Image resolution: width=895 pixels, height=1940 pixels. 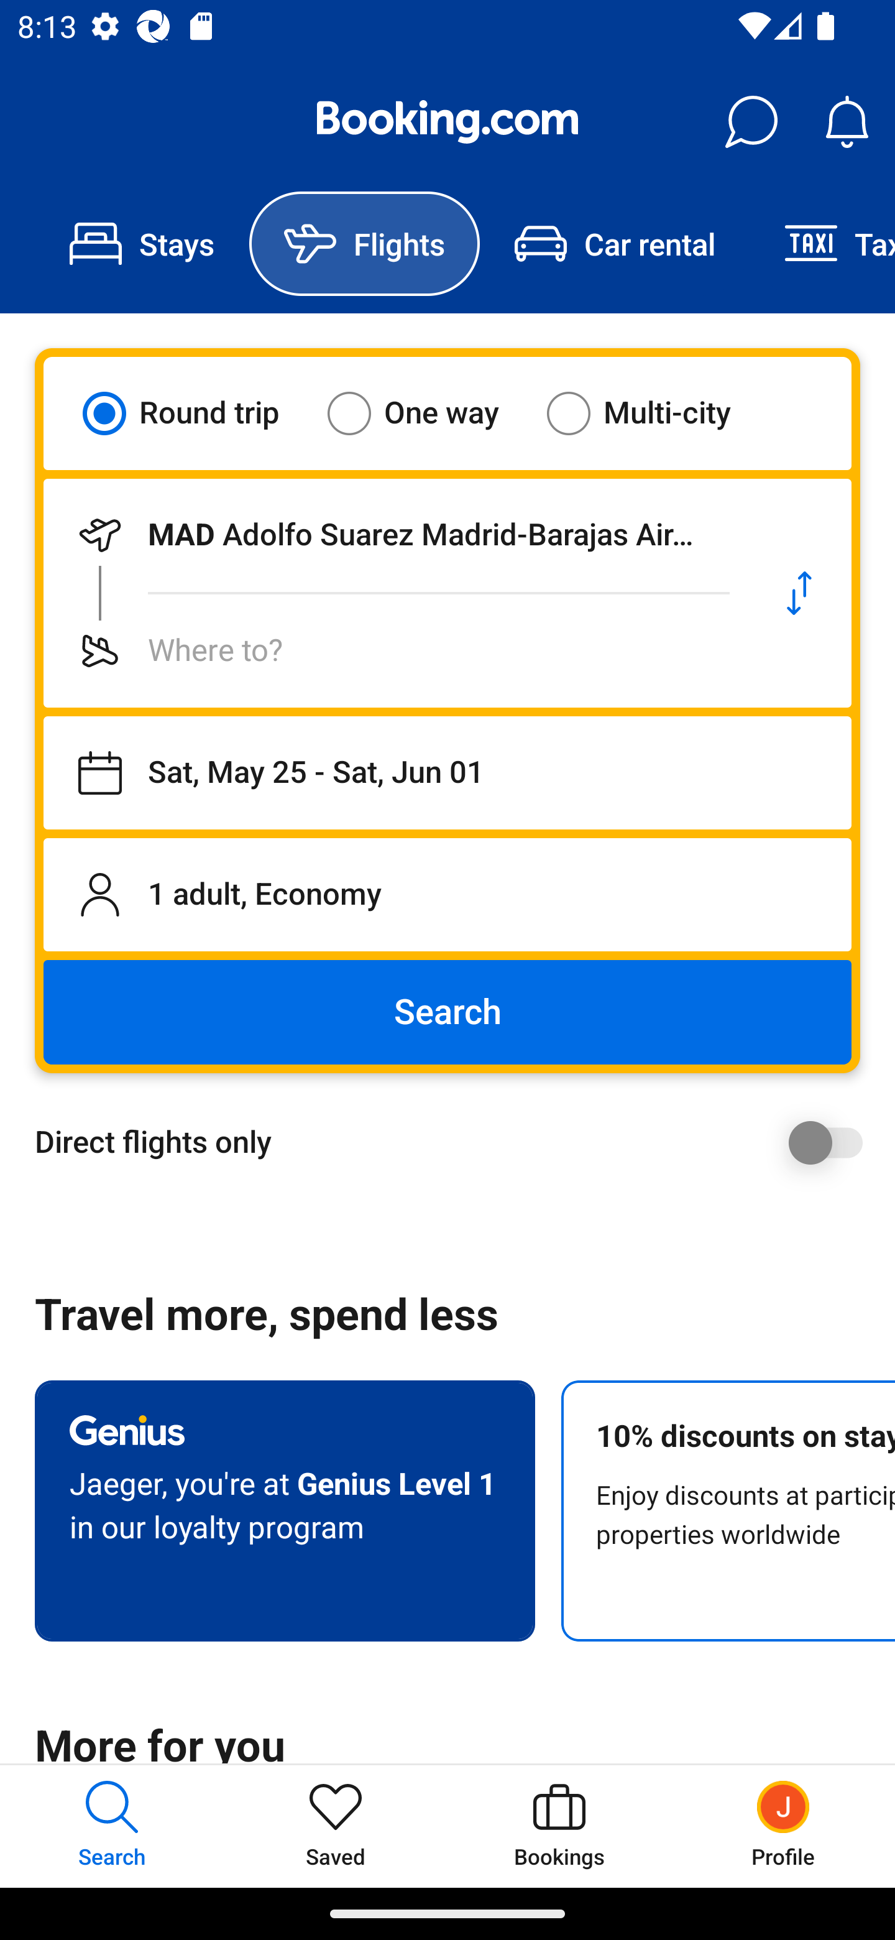 What do you see at coordinates (799, 593) in the screenshot?
I see `Swap departure location and destination` at bounding box center [799, 593].